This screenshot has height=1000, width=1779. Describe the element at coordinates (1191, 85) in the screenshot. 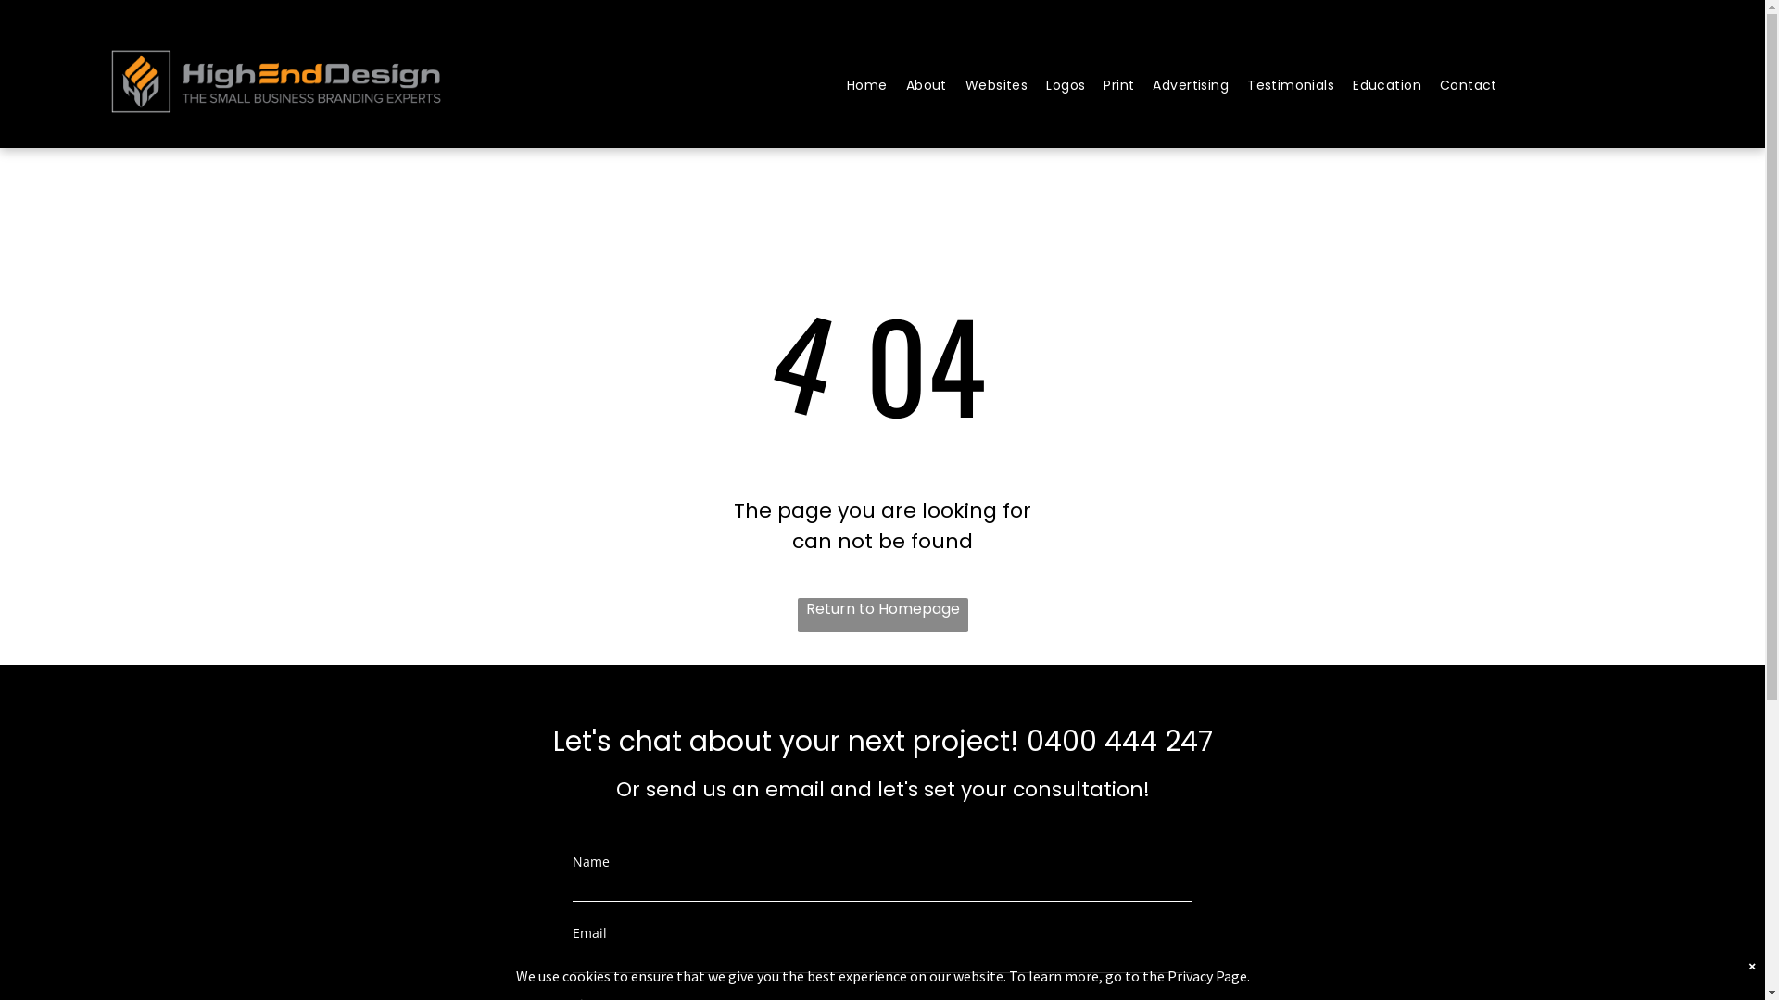

I see `Advertising` at that location.